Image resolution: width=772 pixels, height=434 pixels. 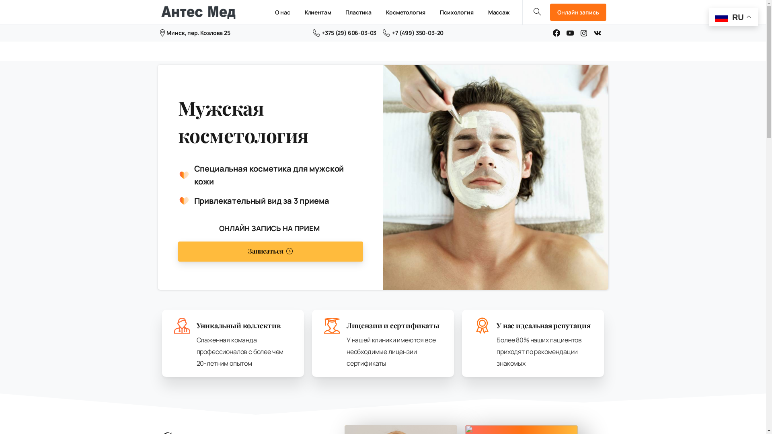 I want to click on Facebook, so click(x=556, y=33).